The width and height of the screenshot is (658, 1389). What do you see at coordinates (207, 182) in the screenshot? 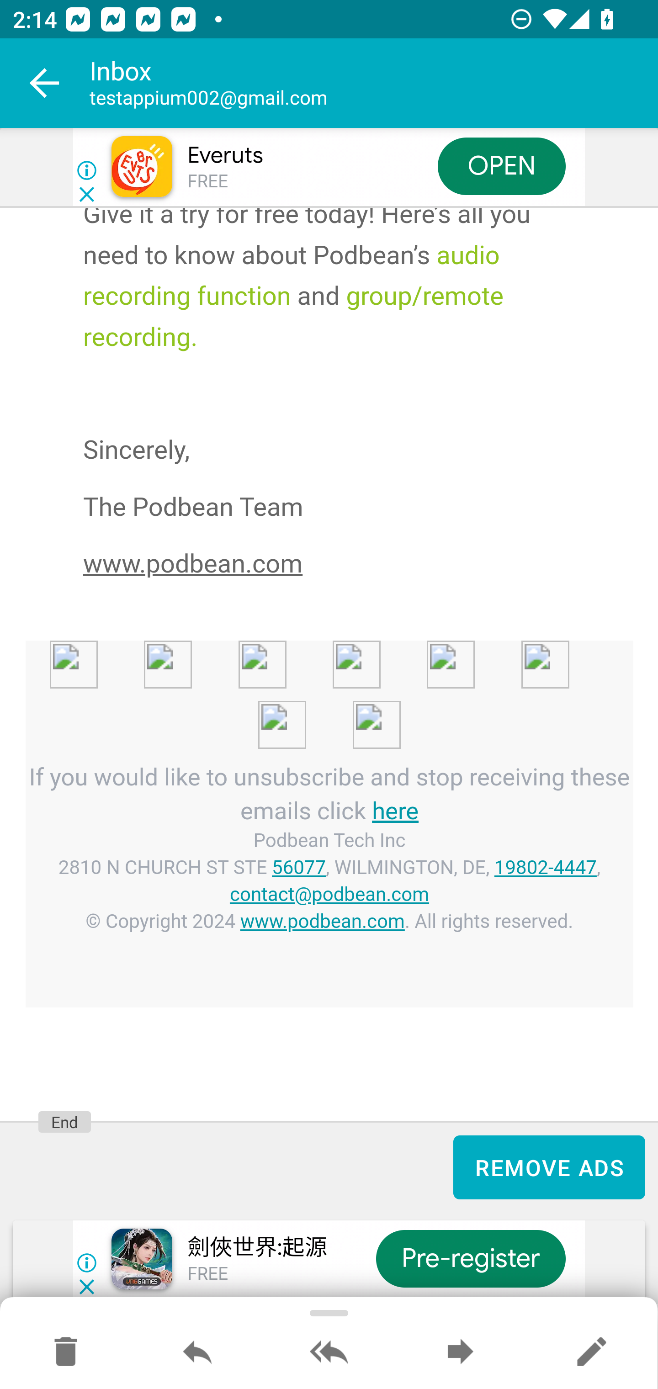
I see `FREE` at bounding box center [207, 182].